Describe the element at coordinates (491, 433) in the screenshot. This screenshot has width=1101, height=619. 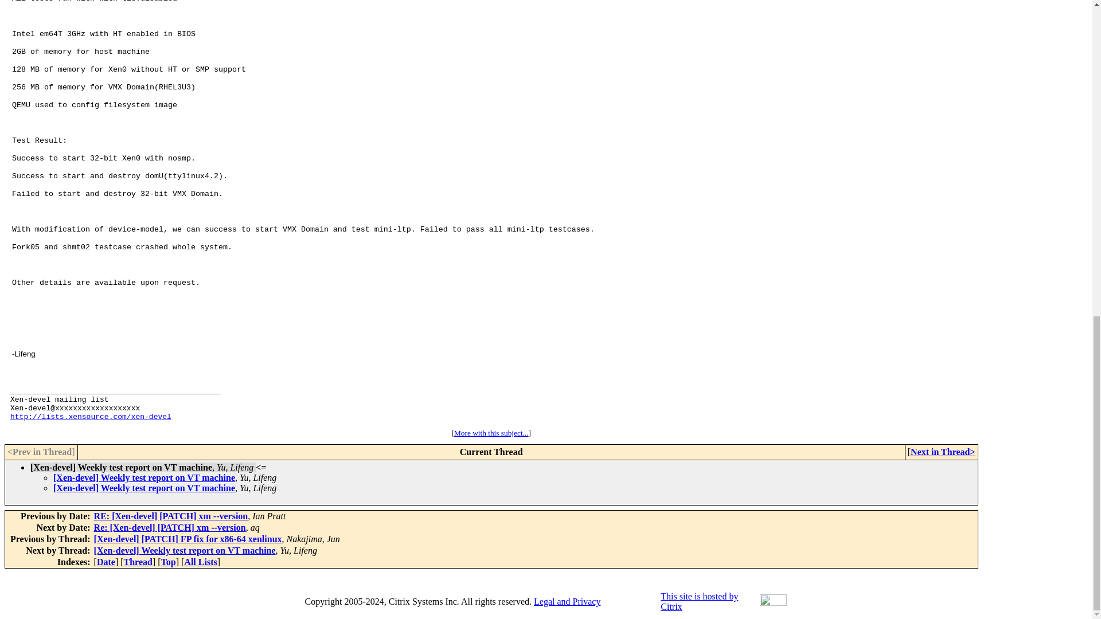
I see `More with this subject...` at that location.